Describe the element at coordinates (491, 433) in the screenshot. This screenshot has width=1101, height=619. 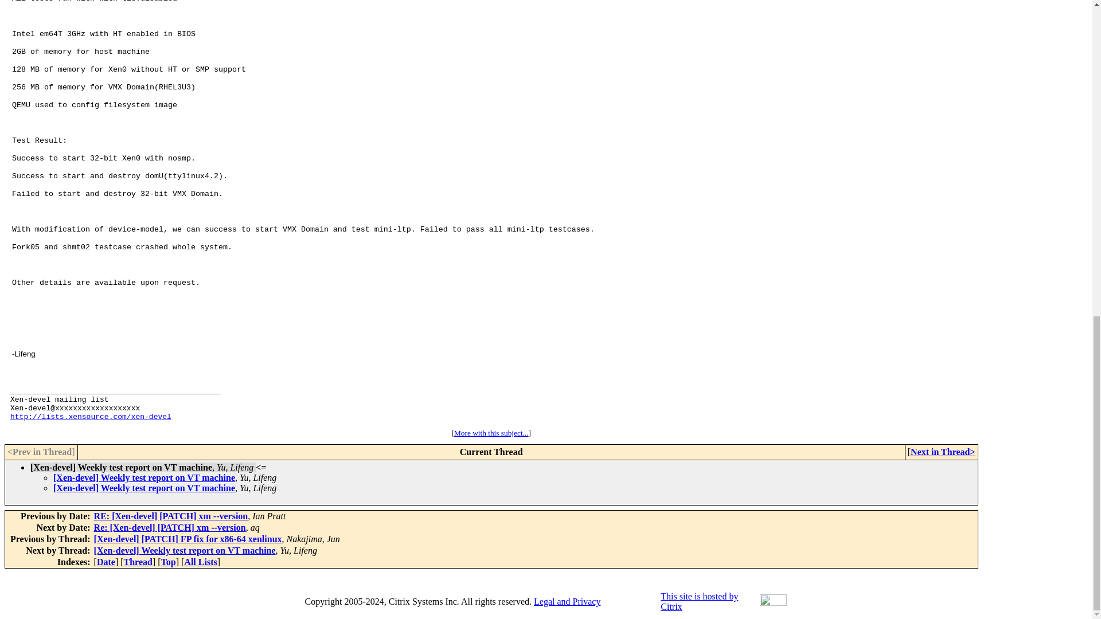
I see `More with this subject...` at that location.